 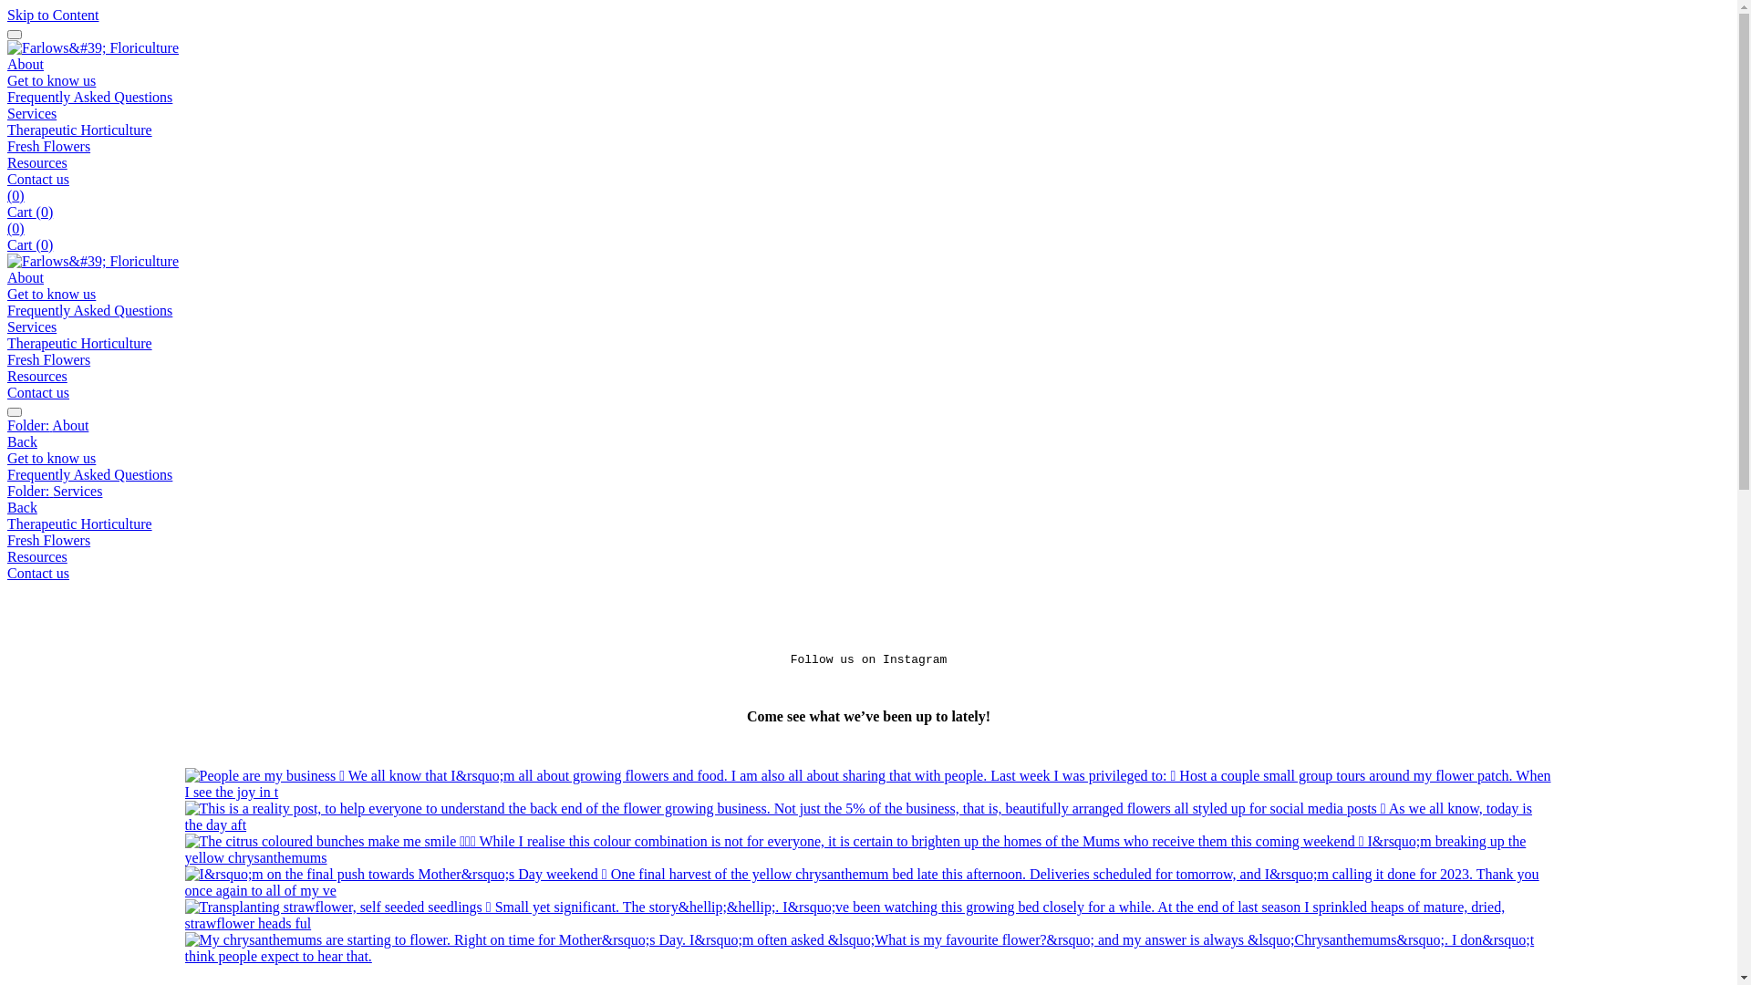 What do you see at coordinates (868, 475) in the screenshot?
I see `Frequently Asked Questions` at bounding box center [868, 475].